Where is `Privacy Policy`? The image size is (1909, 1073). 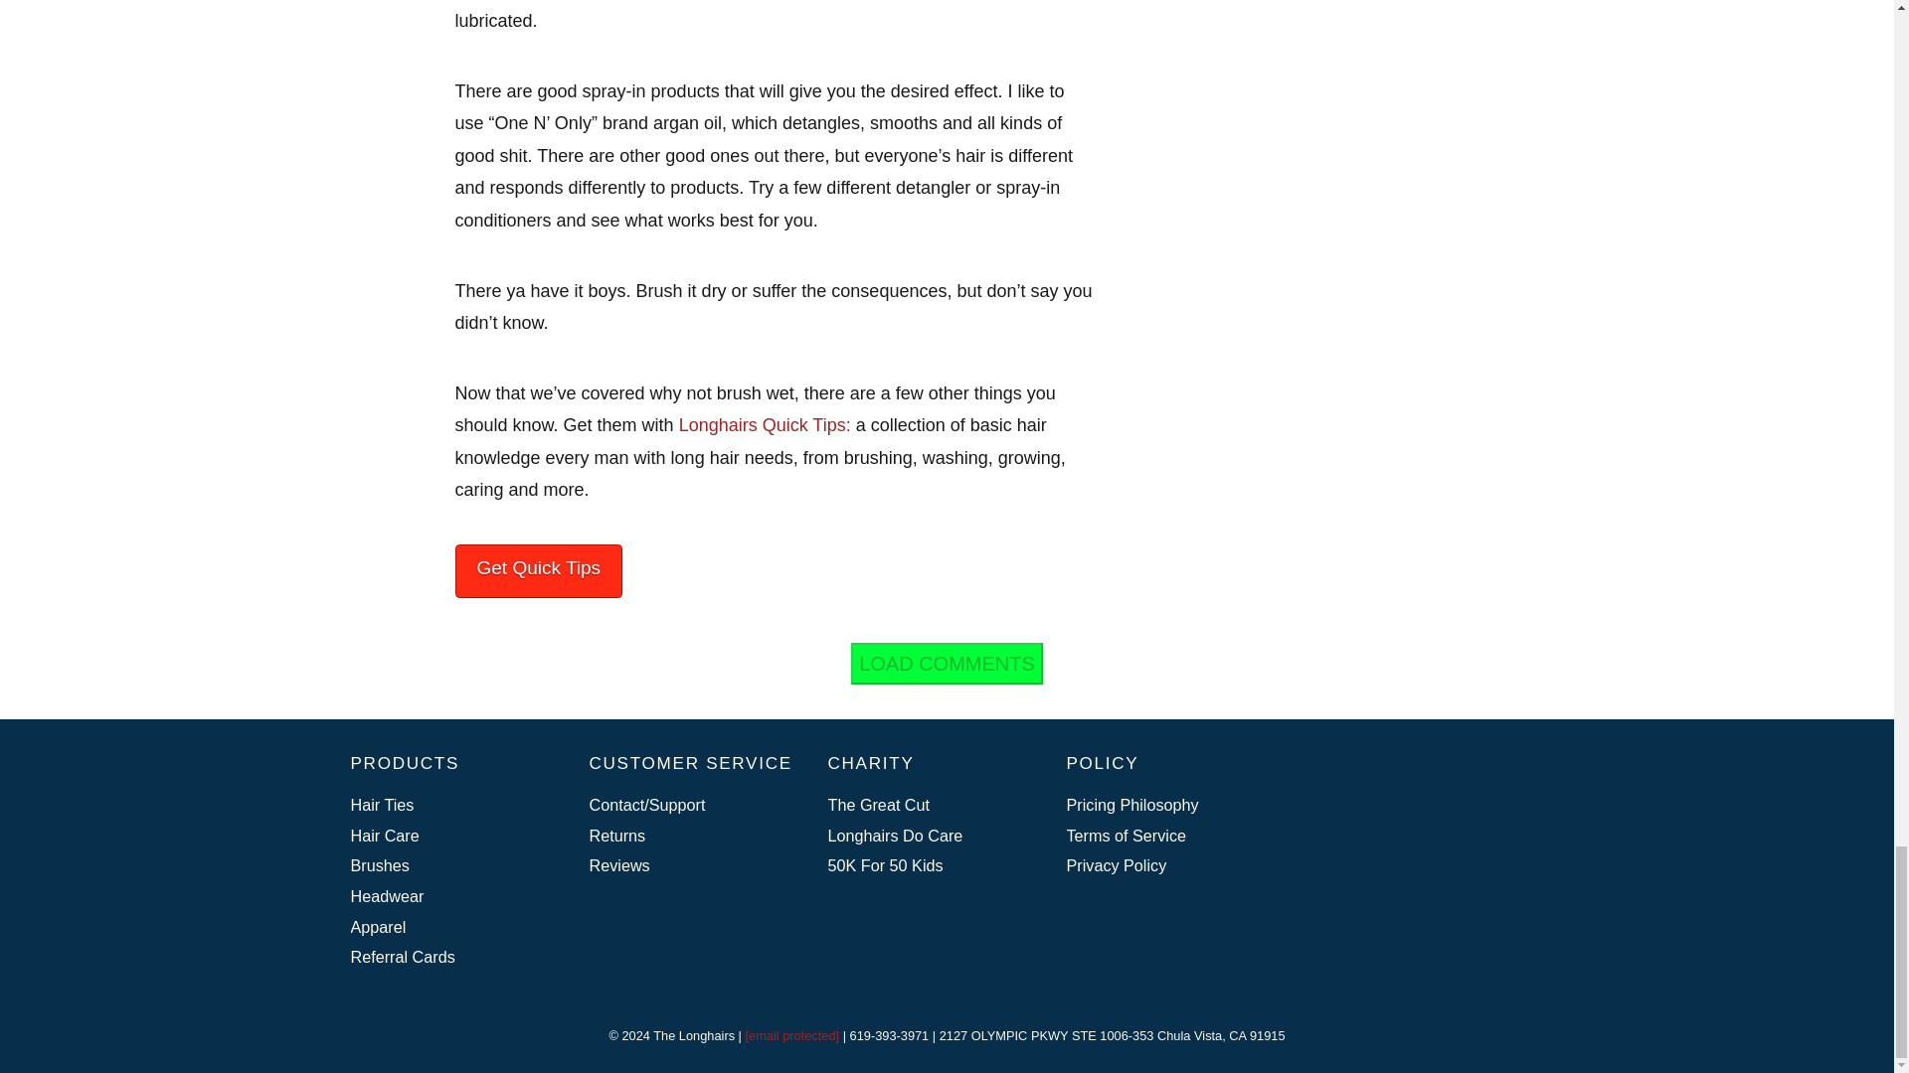 Privacy Policy is located at coordinates (1167, 865).